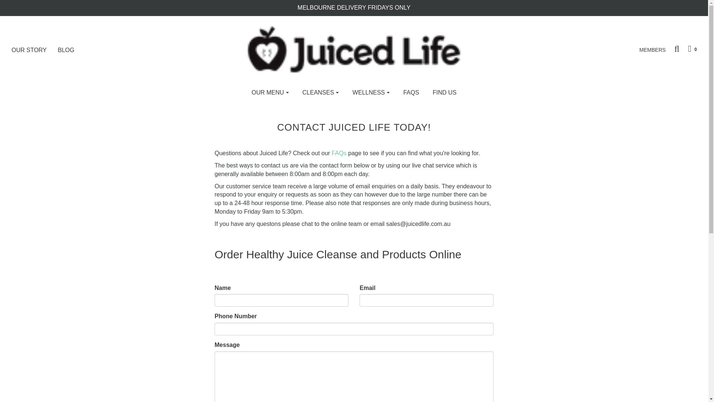  Describe the element at coordinates (270, 92) in the screenshot. I see `OUR MENU` at that location.